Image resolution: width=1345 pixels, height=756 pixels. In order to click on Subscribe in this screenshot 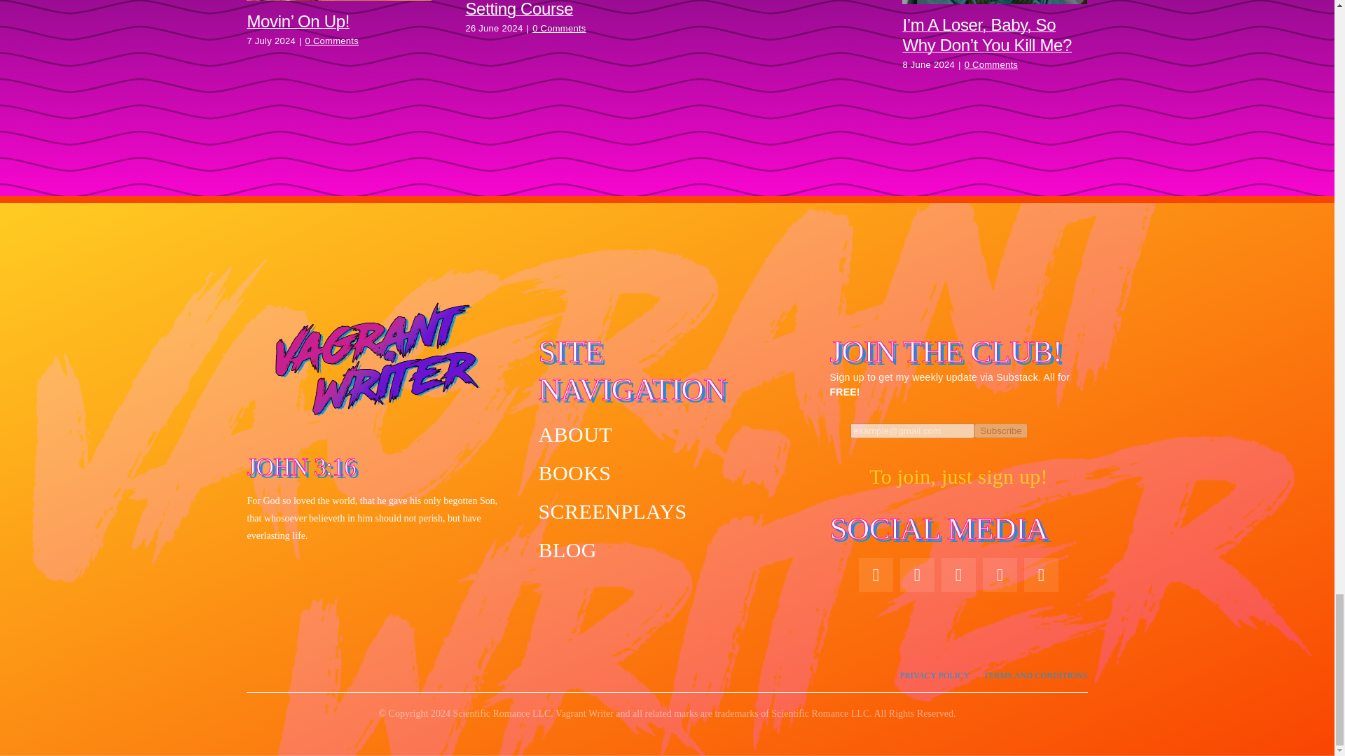, I will do `click(958, 437)`.